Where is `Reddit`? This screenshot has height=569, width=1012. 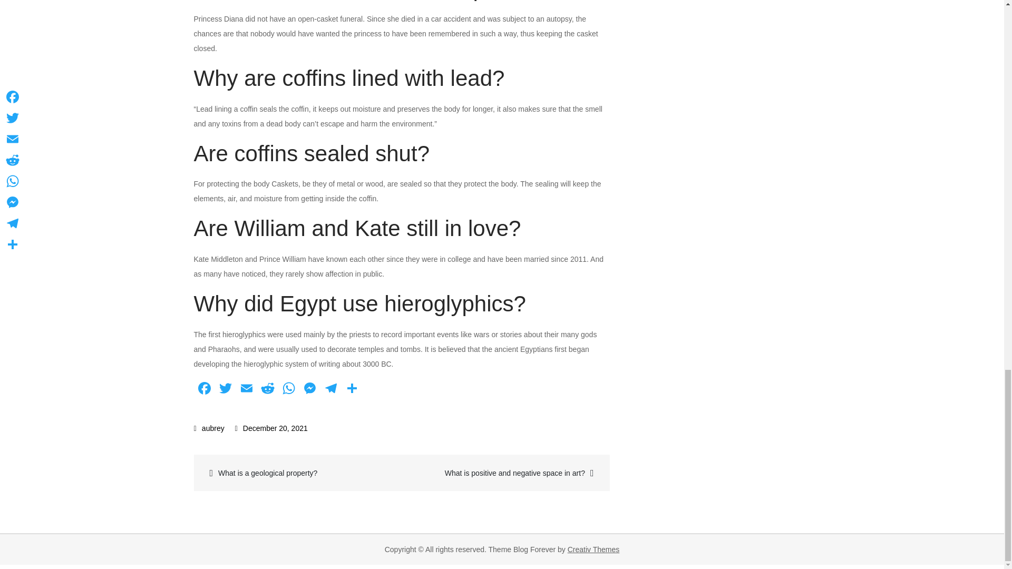 Reddit is located at coordinates (268, 390).